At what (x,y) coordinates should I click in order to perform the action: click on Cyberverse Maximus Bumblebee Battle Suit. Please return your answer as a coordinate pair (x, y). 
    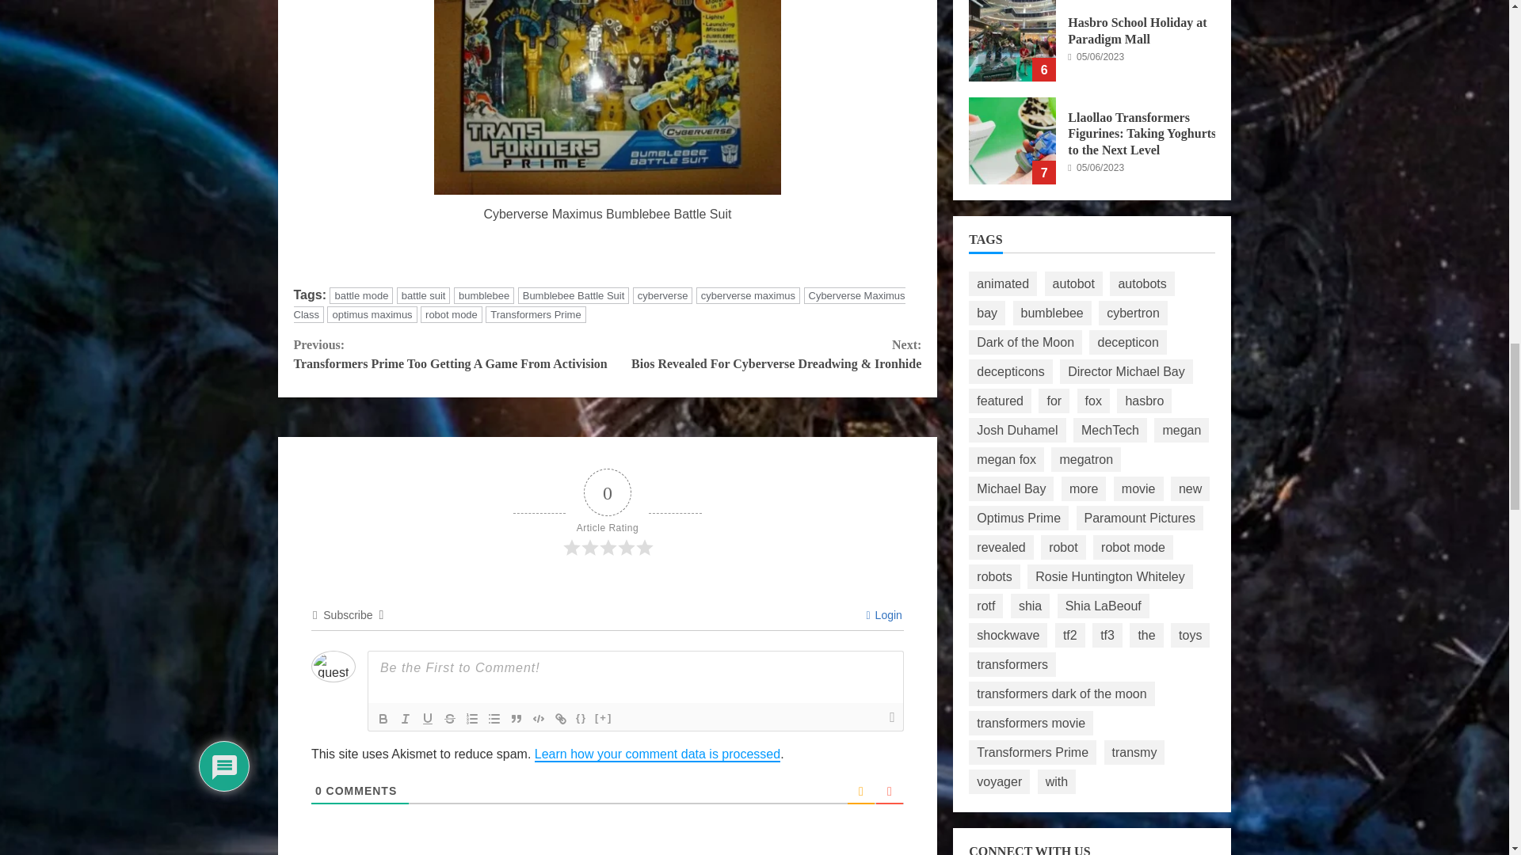
    Looking at the image, I should click on (607, 97).